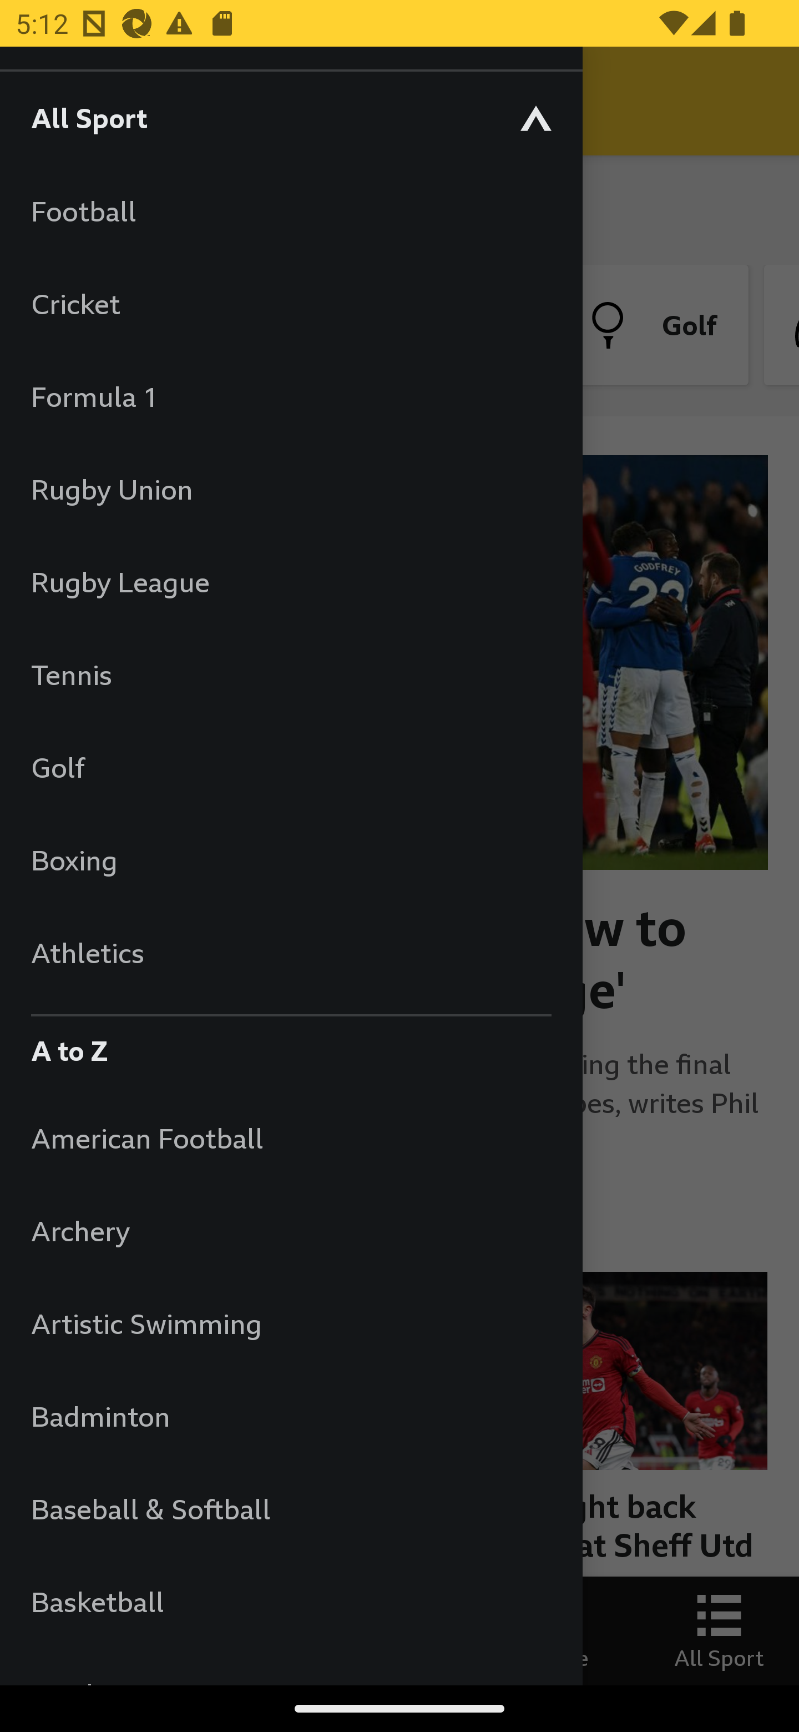 The width and height of the screenshot is (799, 1732). I want to click on Football, so click(291, 211).